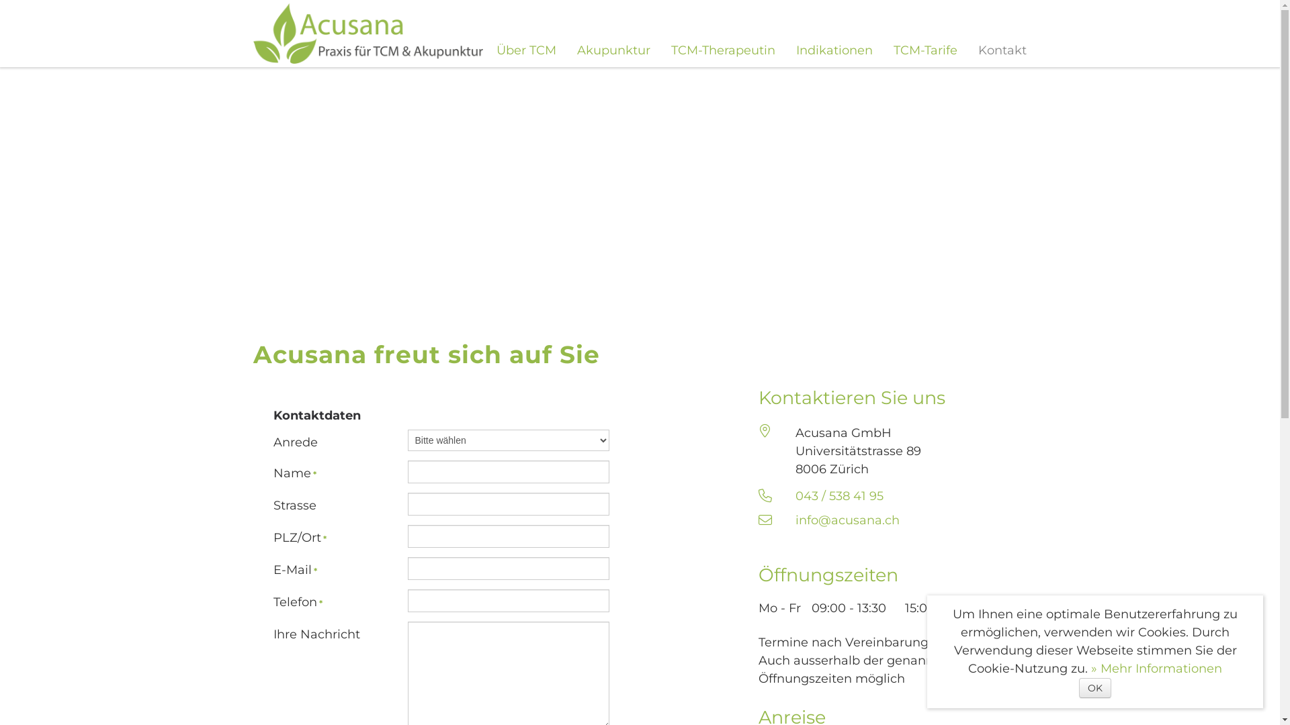 The image size is (1290, 725). Describe the element at coordinates (926, 50) in the screenshot. I see `TCM-Tarife` at that location.